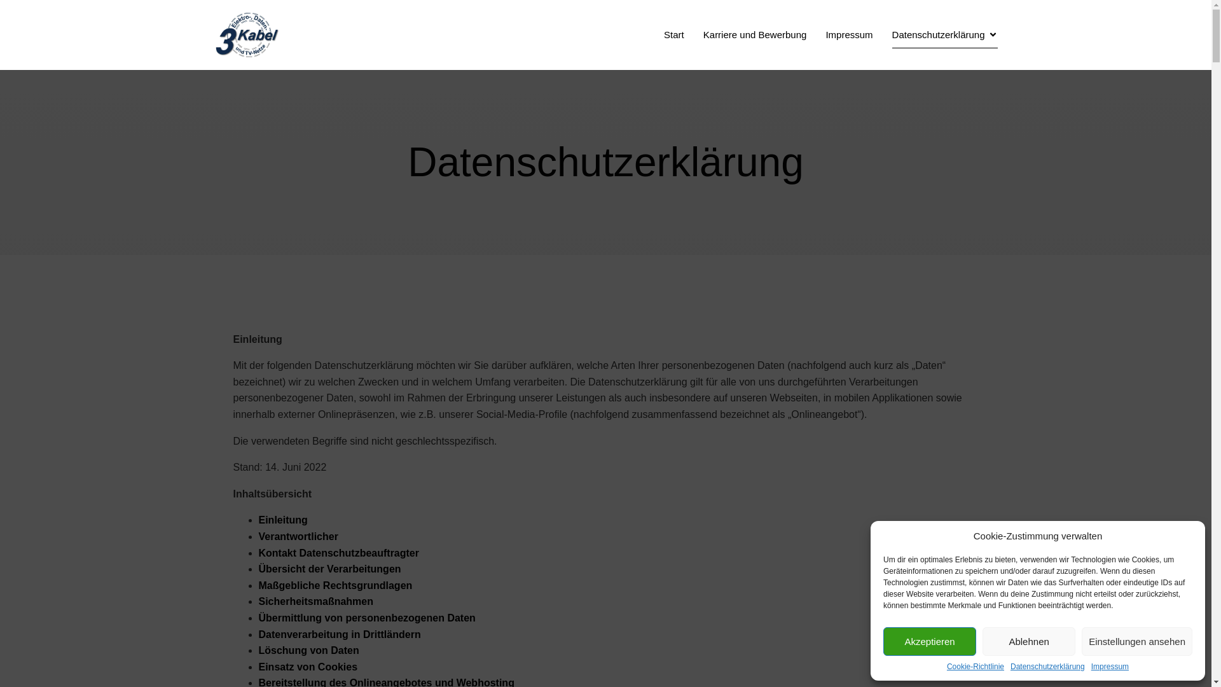 This screenshot has width=1221, height=687. What do you see at coordinates (755, 36) in the screenshot?
I see `Karriere und Bewerbung` at bounding box center [755, 36].